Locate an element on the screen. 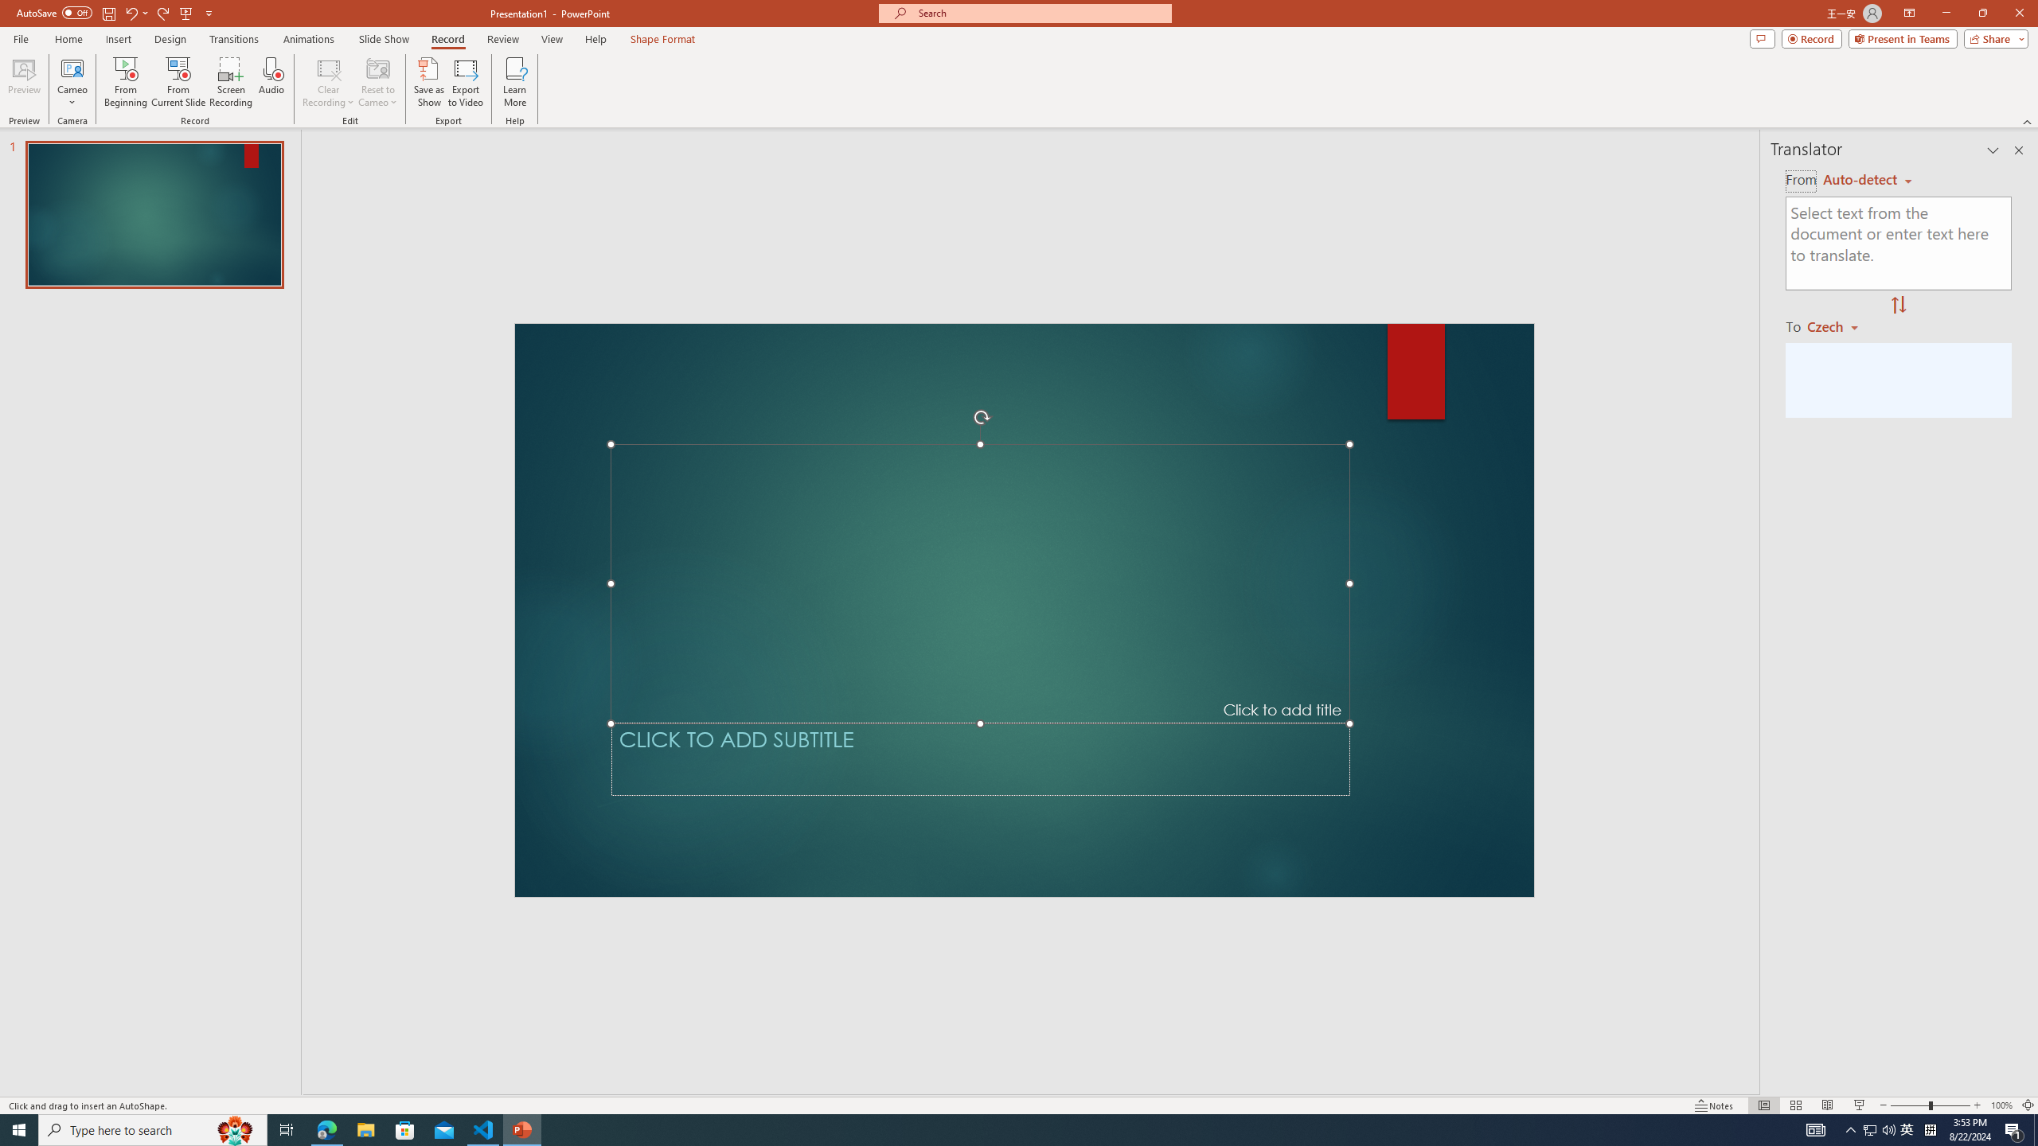  Learn More is located at coordinates (516, 82).